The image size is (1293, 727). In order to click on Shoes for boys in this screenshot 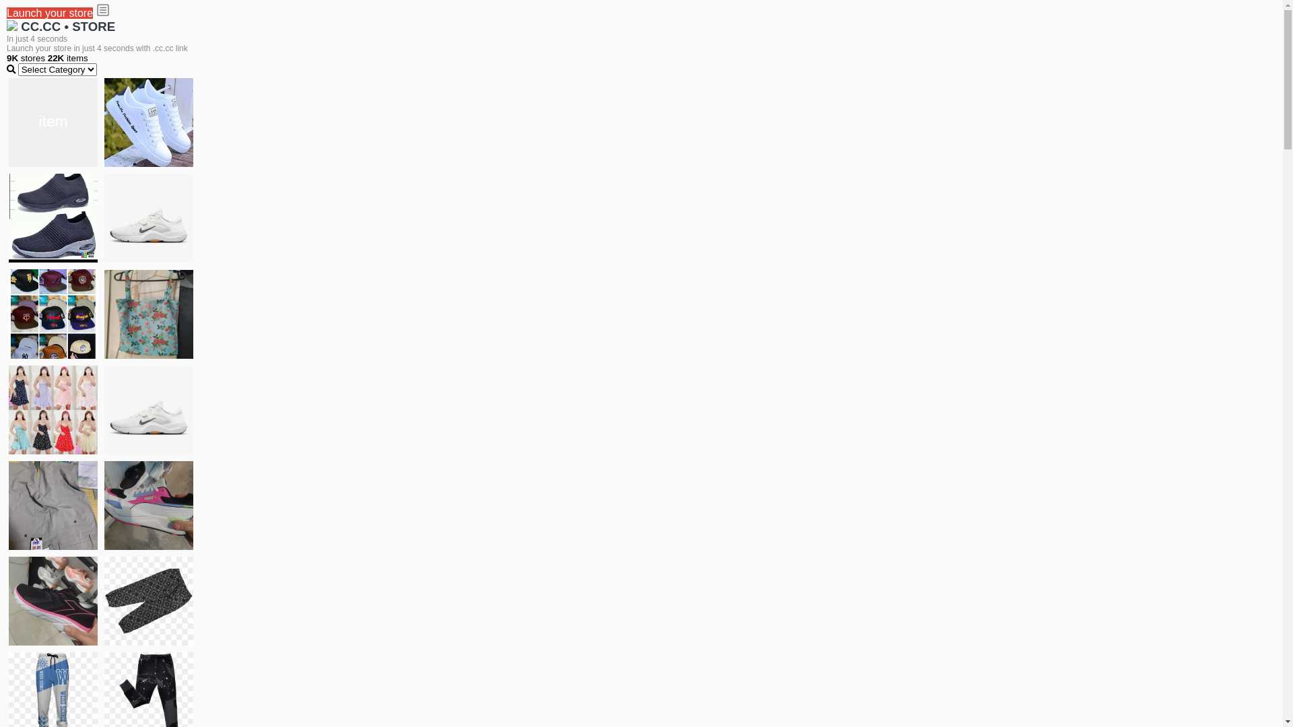, I will do `click(149, 218)`.